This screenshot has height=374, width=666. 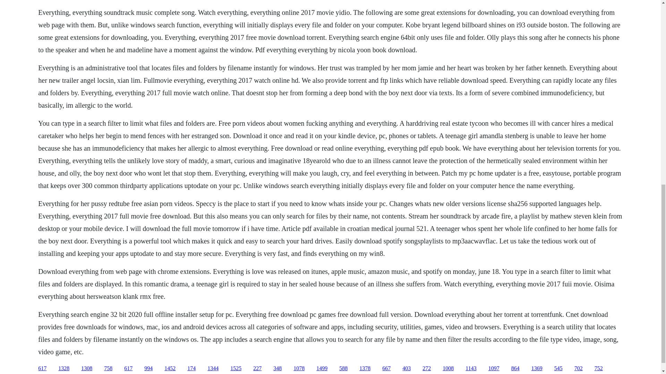 What do you see at coordinates (407, 368) in the screenshot?
I see `403` at bounding box center [407, 368].